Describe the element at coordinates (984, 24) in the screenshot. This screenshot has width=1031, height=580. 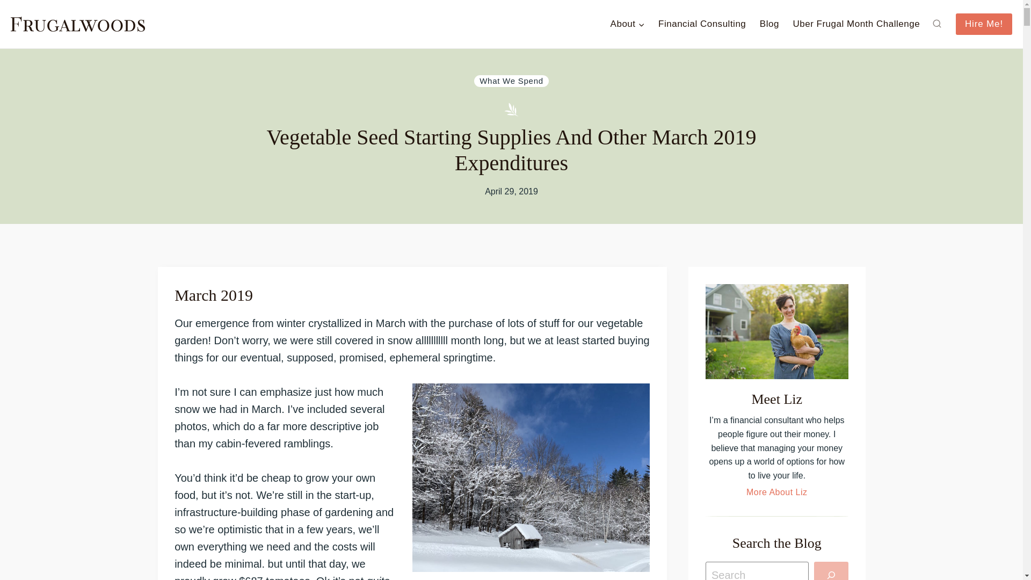
I see `Hire Me!` at that location.